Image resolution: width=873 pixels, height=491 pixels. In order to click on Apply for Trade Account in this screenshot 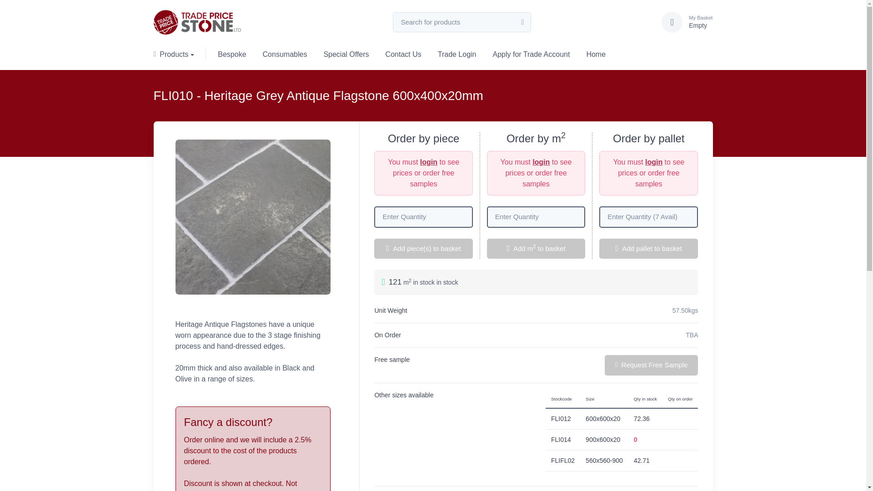, I will do `click(531, 53)`.